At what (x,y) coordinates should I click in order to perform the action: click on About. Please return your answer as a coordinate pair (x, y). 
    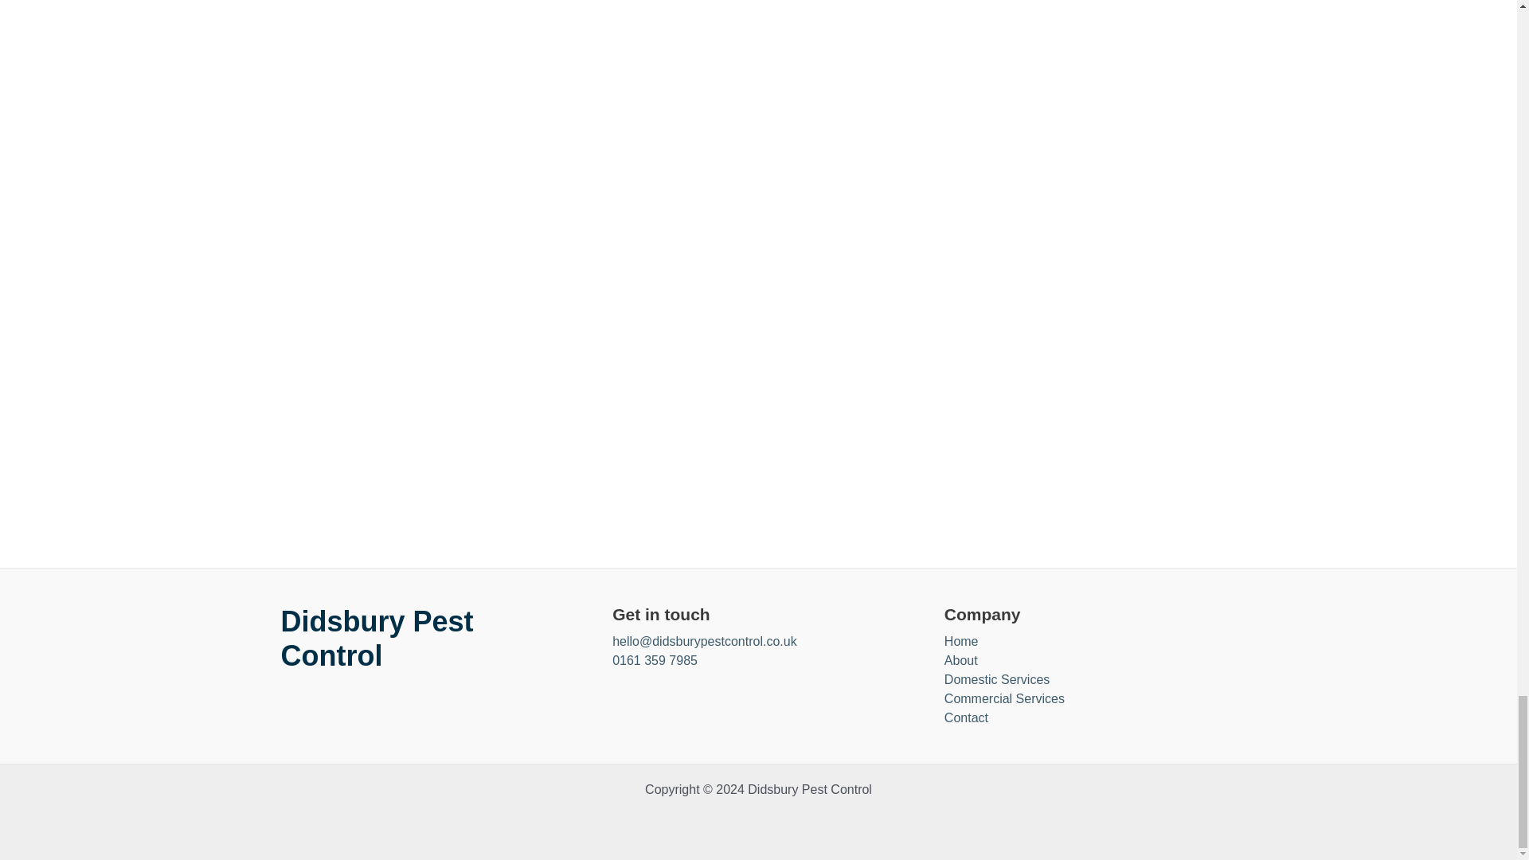
    Looking at the image, I should click on (961, 661).